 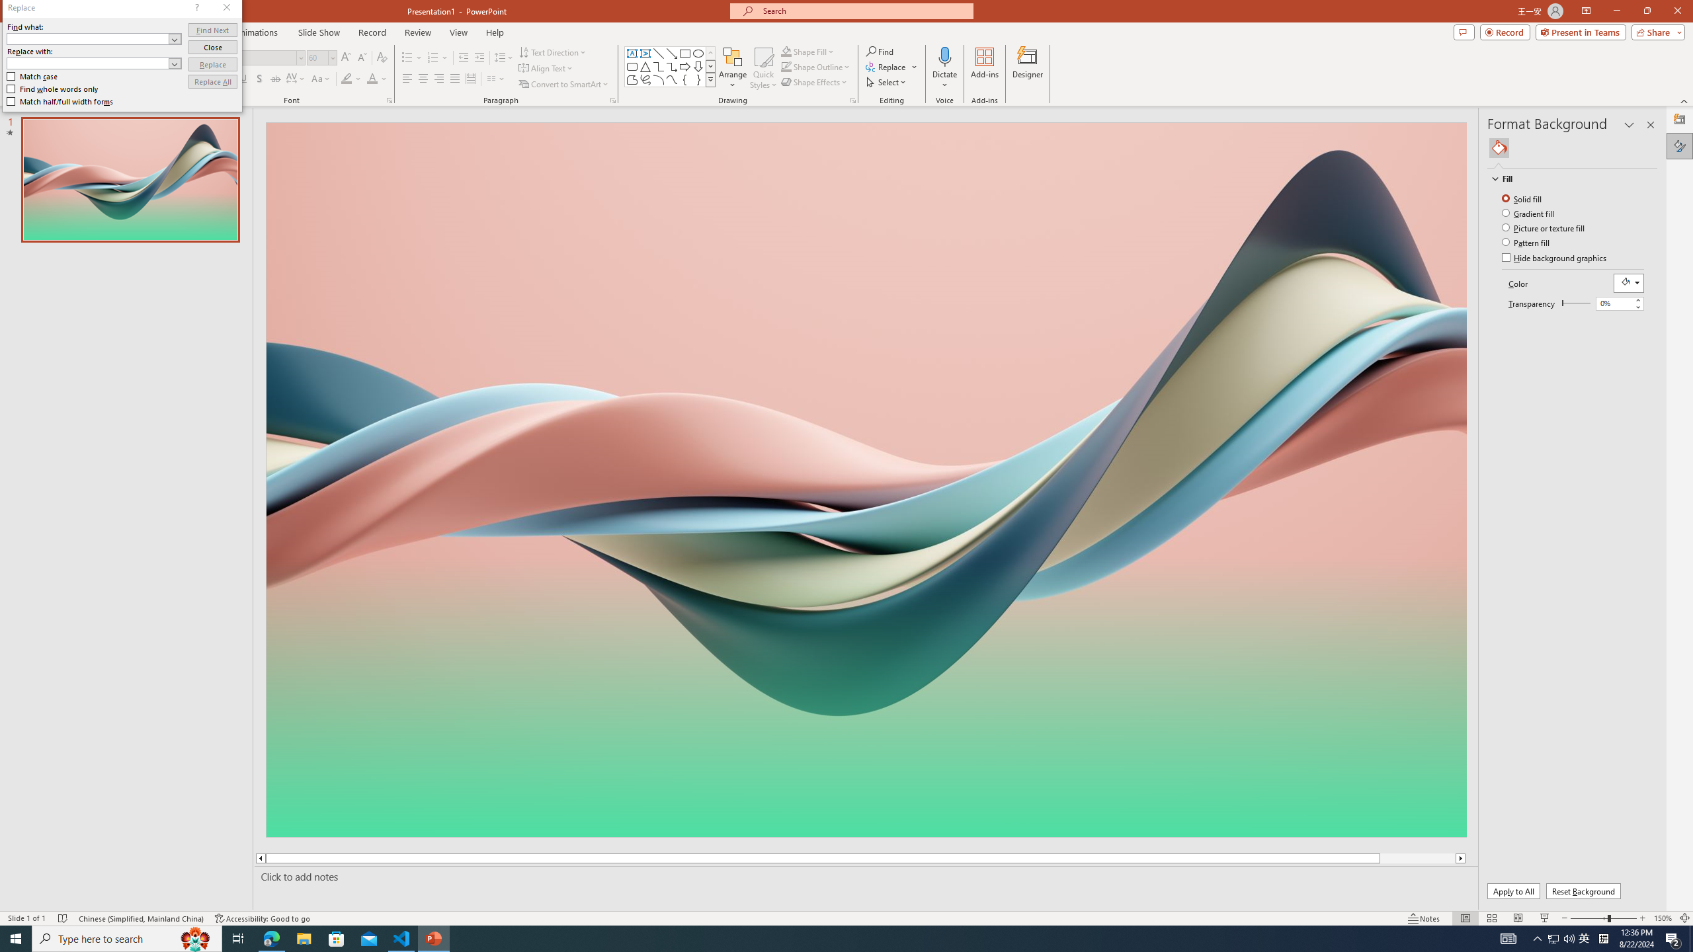 I want to click on Picture or texture fill, so click(x=1545, y=227).